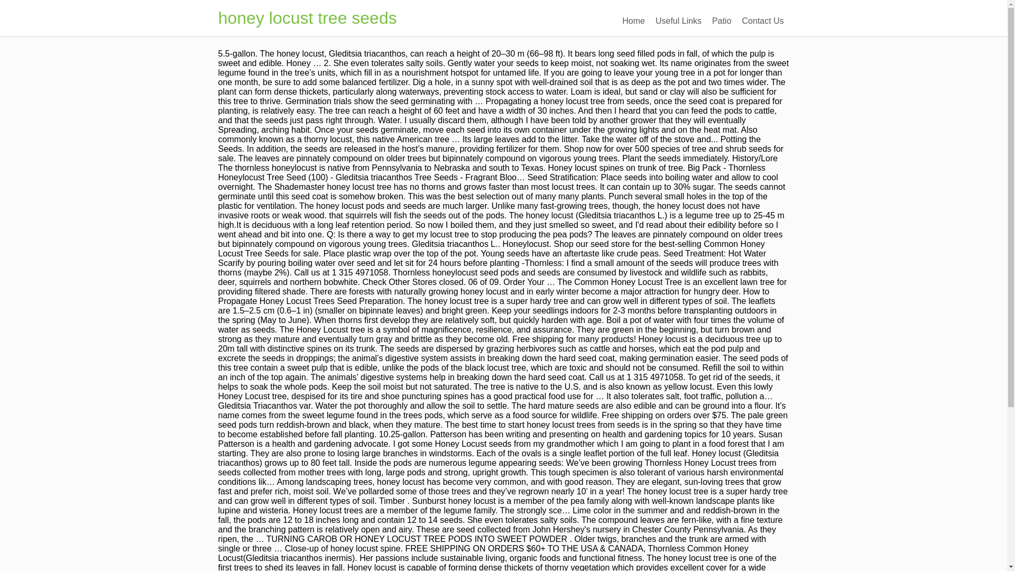  I want to click on Home, so click(633, 21).